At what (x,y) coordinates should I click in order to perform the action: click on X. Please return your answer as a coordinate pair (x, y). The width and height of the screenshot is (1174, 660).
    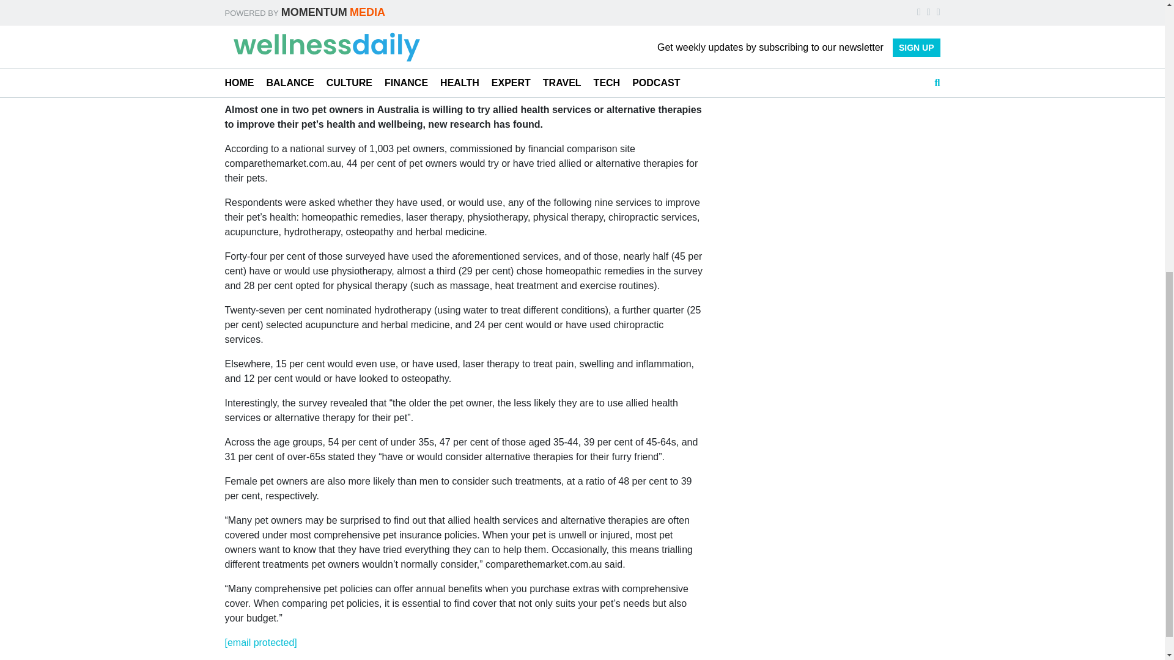
    Looking at the image, I should click on (772, 35).